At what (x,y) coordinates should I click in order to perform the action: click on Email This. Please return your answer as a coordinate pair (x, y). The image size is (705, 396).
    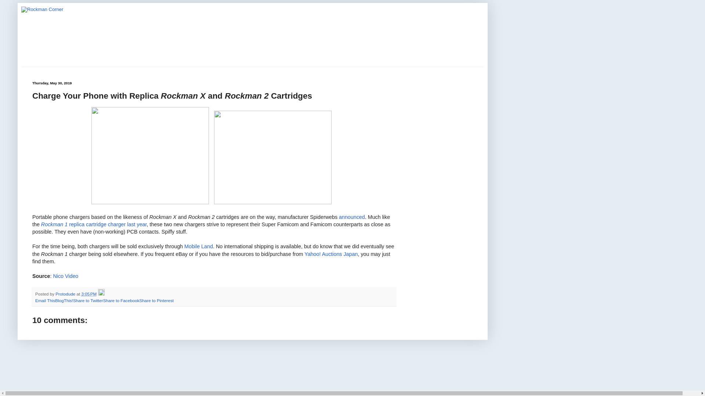
    Looking at the image, I should click on (45, 301).